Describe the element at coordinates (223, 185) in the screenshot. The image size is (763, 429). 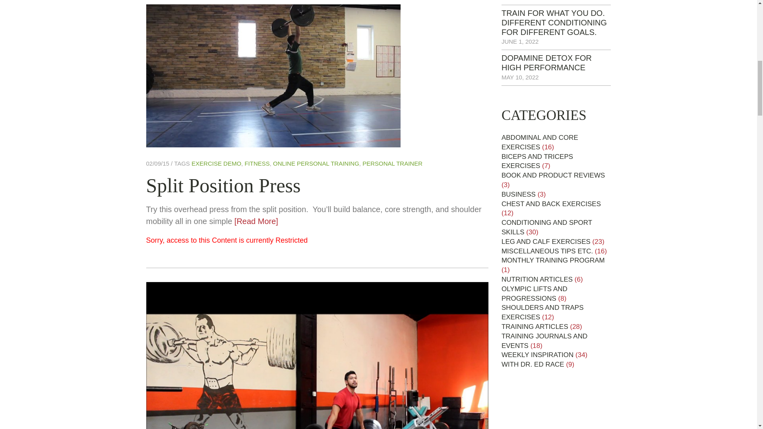
I see `Split Position Press` at that location.